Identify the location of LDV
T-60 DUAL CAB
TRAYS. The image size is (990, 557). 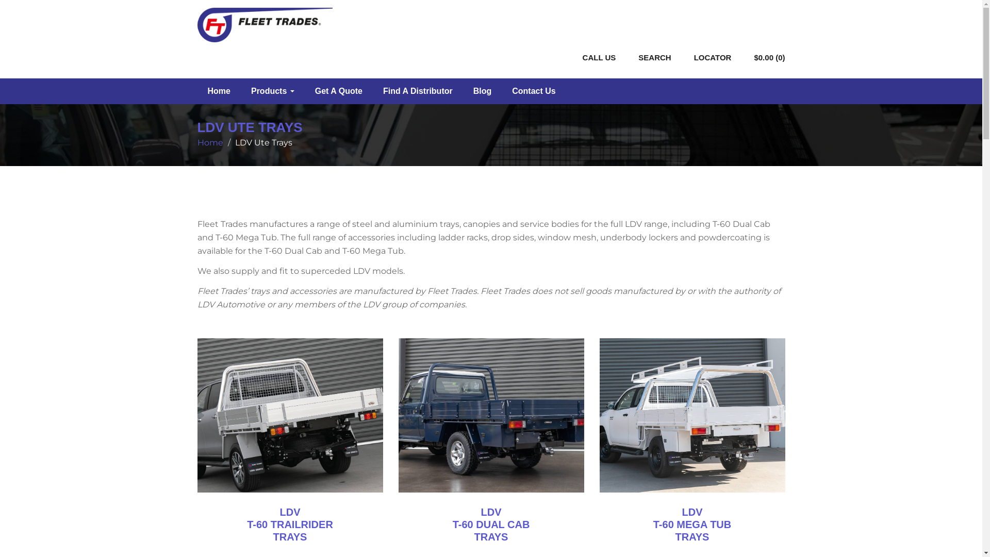
(491, 525).